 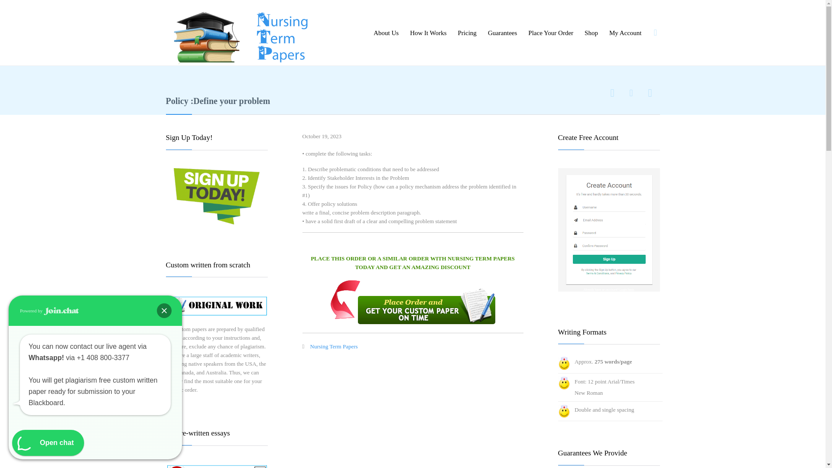 I want to click on Nursing Term Papers, so click(x=240, y=33).